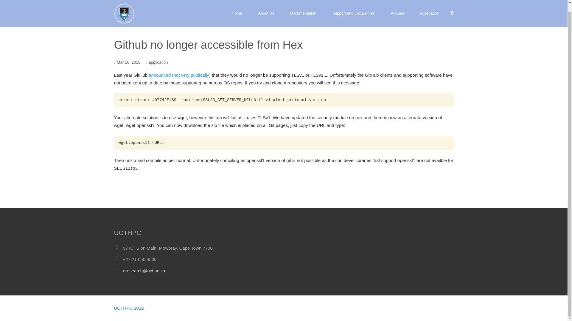 The image size is (572, 321). I want to click on Support and Capabilities, so click(353, 10).